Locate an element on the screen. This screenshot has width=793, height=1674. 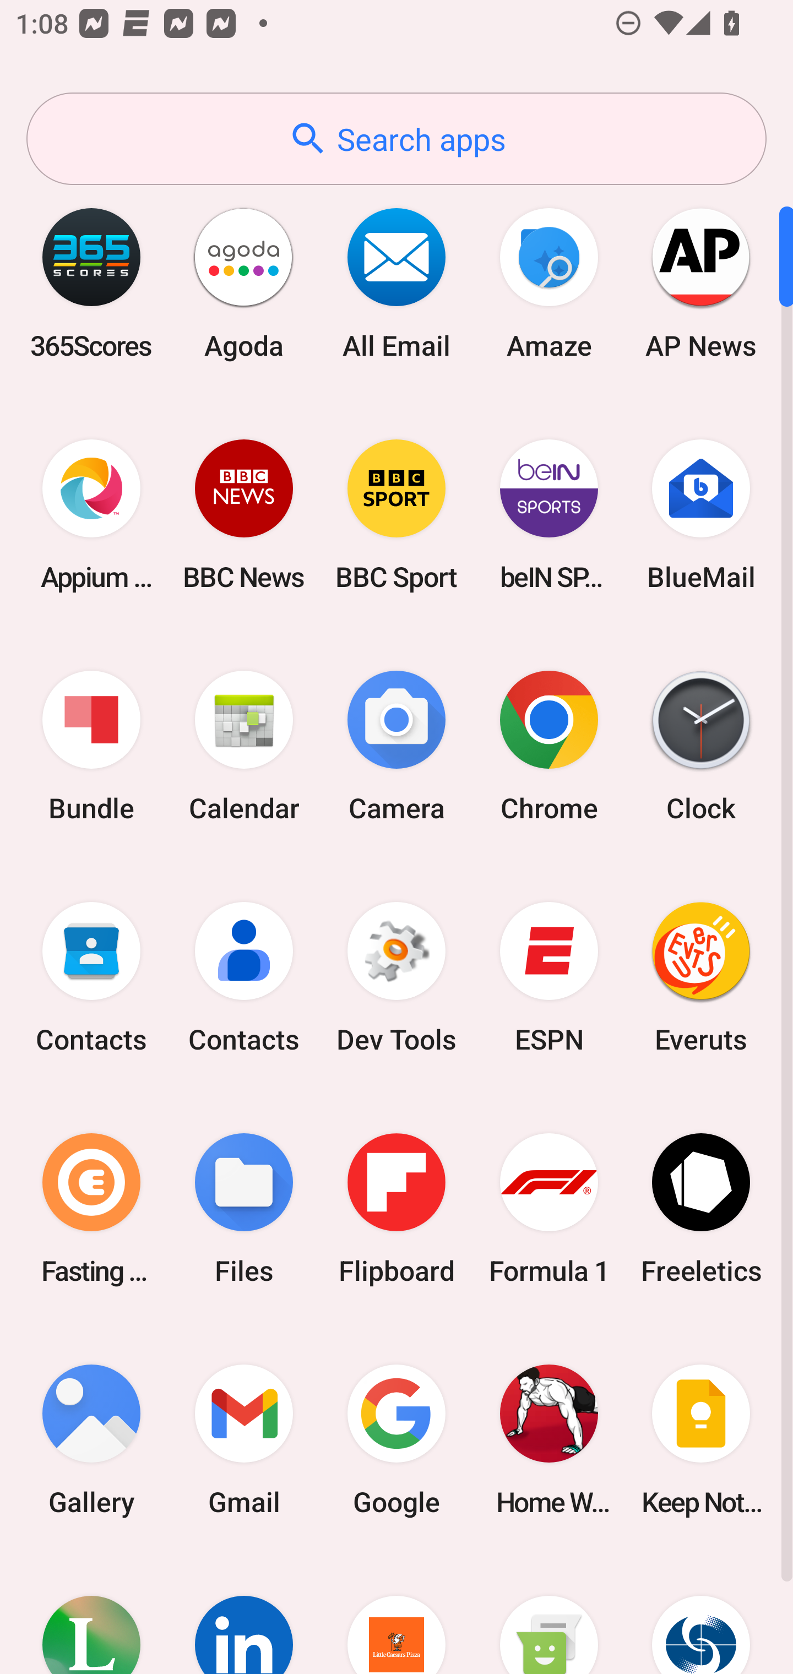
Gmail is located at coordinates (244, 1439).